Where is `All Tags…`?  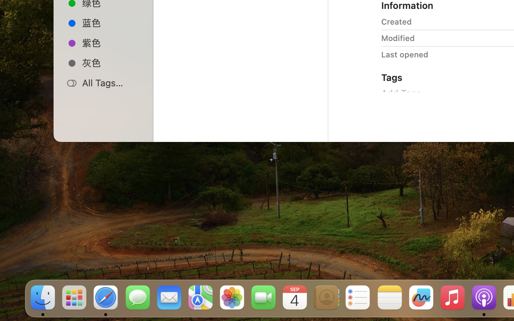
All Tags… is located at coordinates (111, 83).